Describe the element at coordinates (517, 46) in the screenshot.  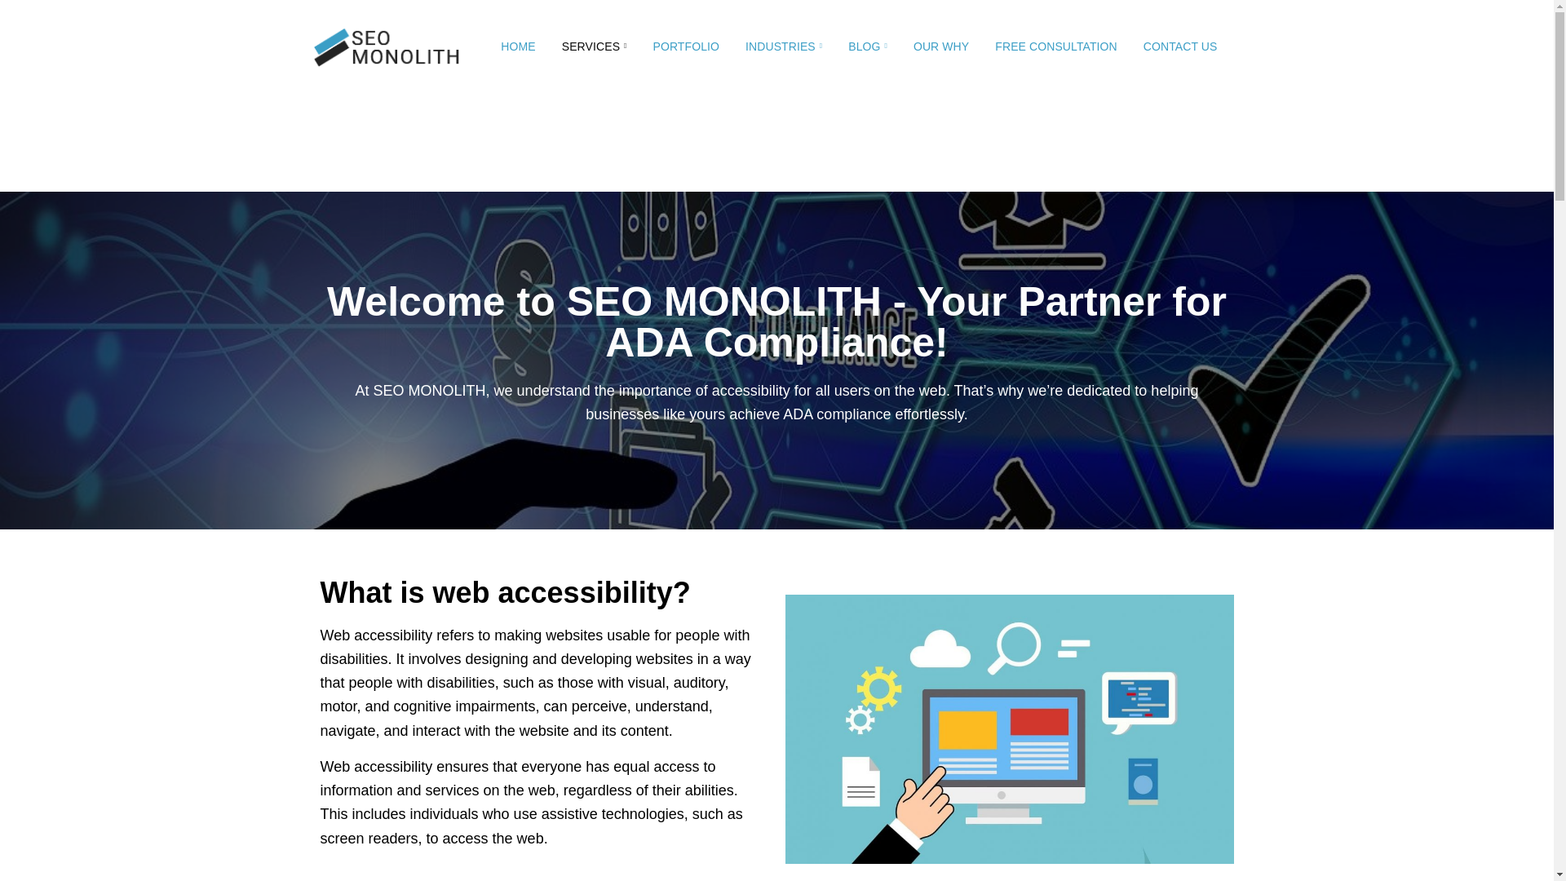
I see `HOME` at that location.